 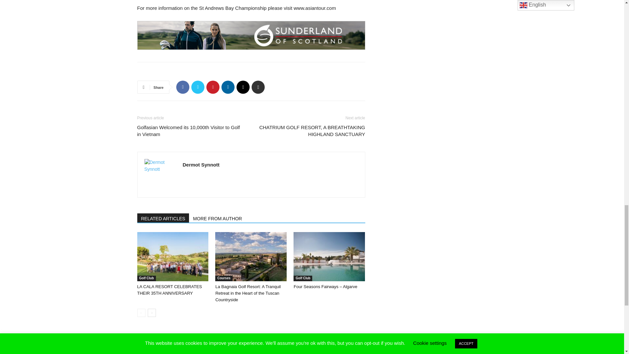 What do you see at coordinates (186, 72) in the screenshot?
I see `bottomFacebookLike` at bounding box center [186, 72].